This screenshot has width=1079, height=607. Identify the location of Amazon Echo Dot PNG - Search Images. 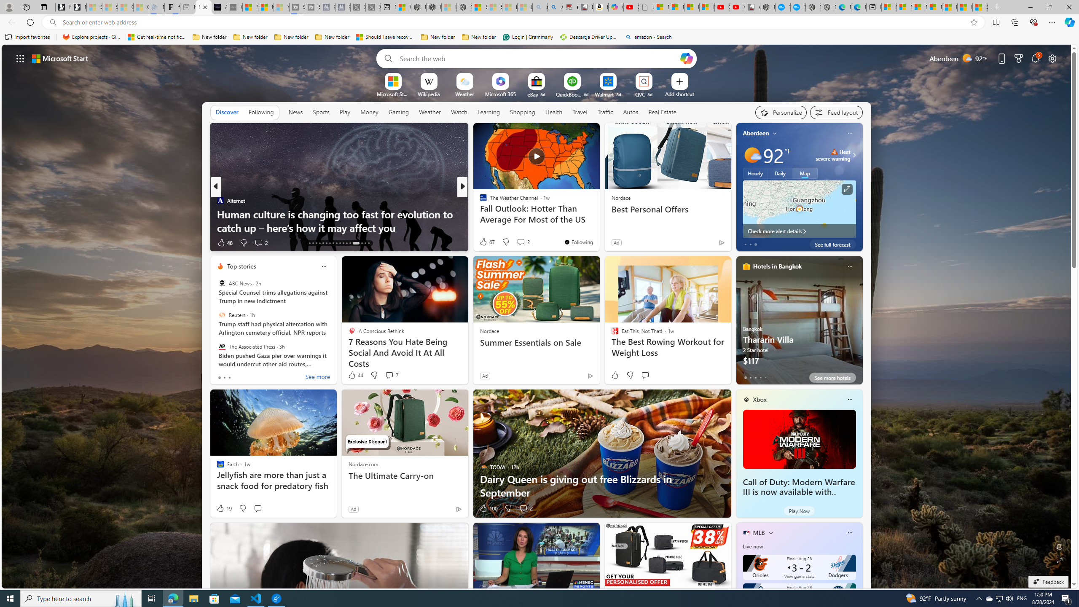
(555, 7).